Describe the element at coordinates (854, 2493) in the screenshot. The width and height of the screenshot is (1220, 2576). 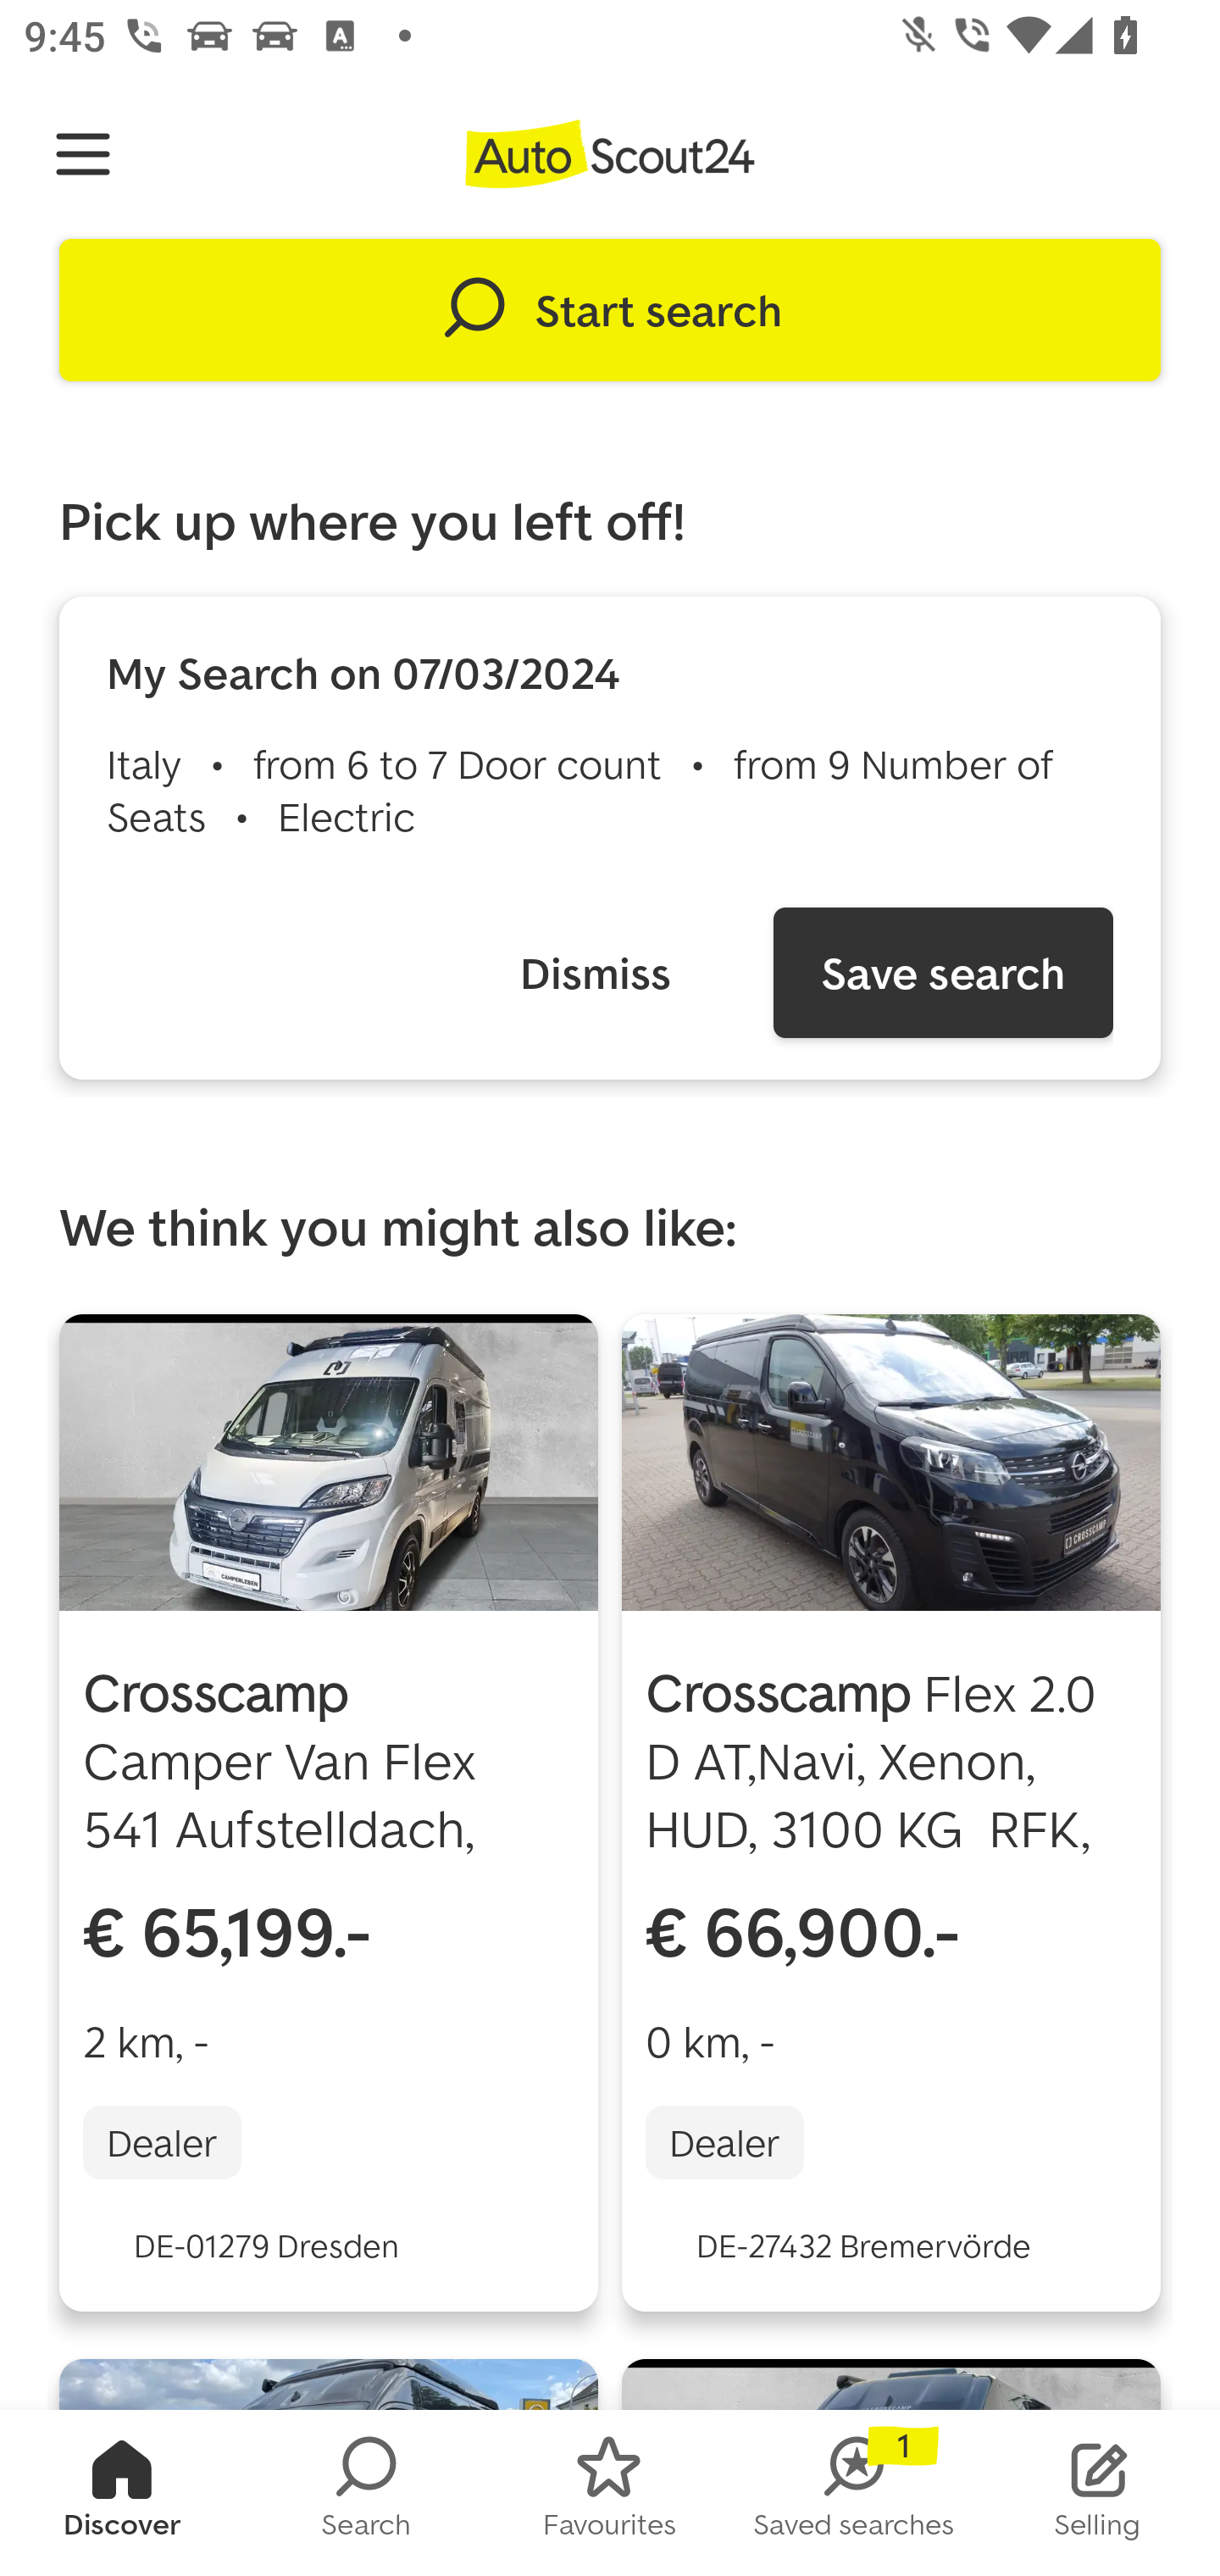
I see `SAVED_SEARCHES Saved searches 1` at that location.